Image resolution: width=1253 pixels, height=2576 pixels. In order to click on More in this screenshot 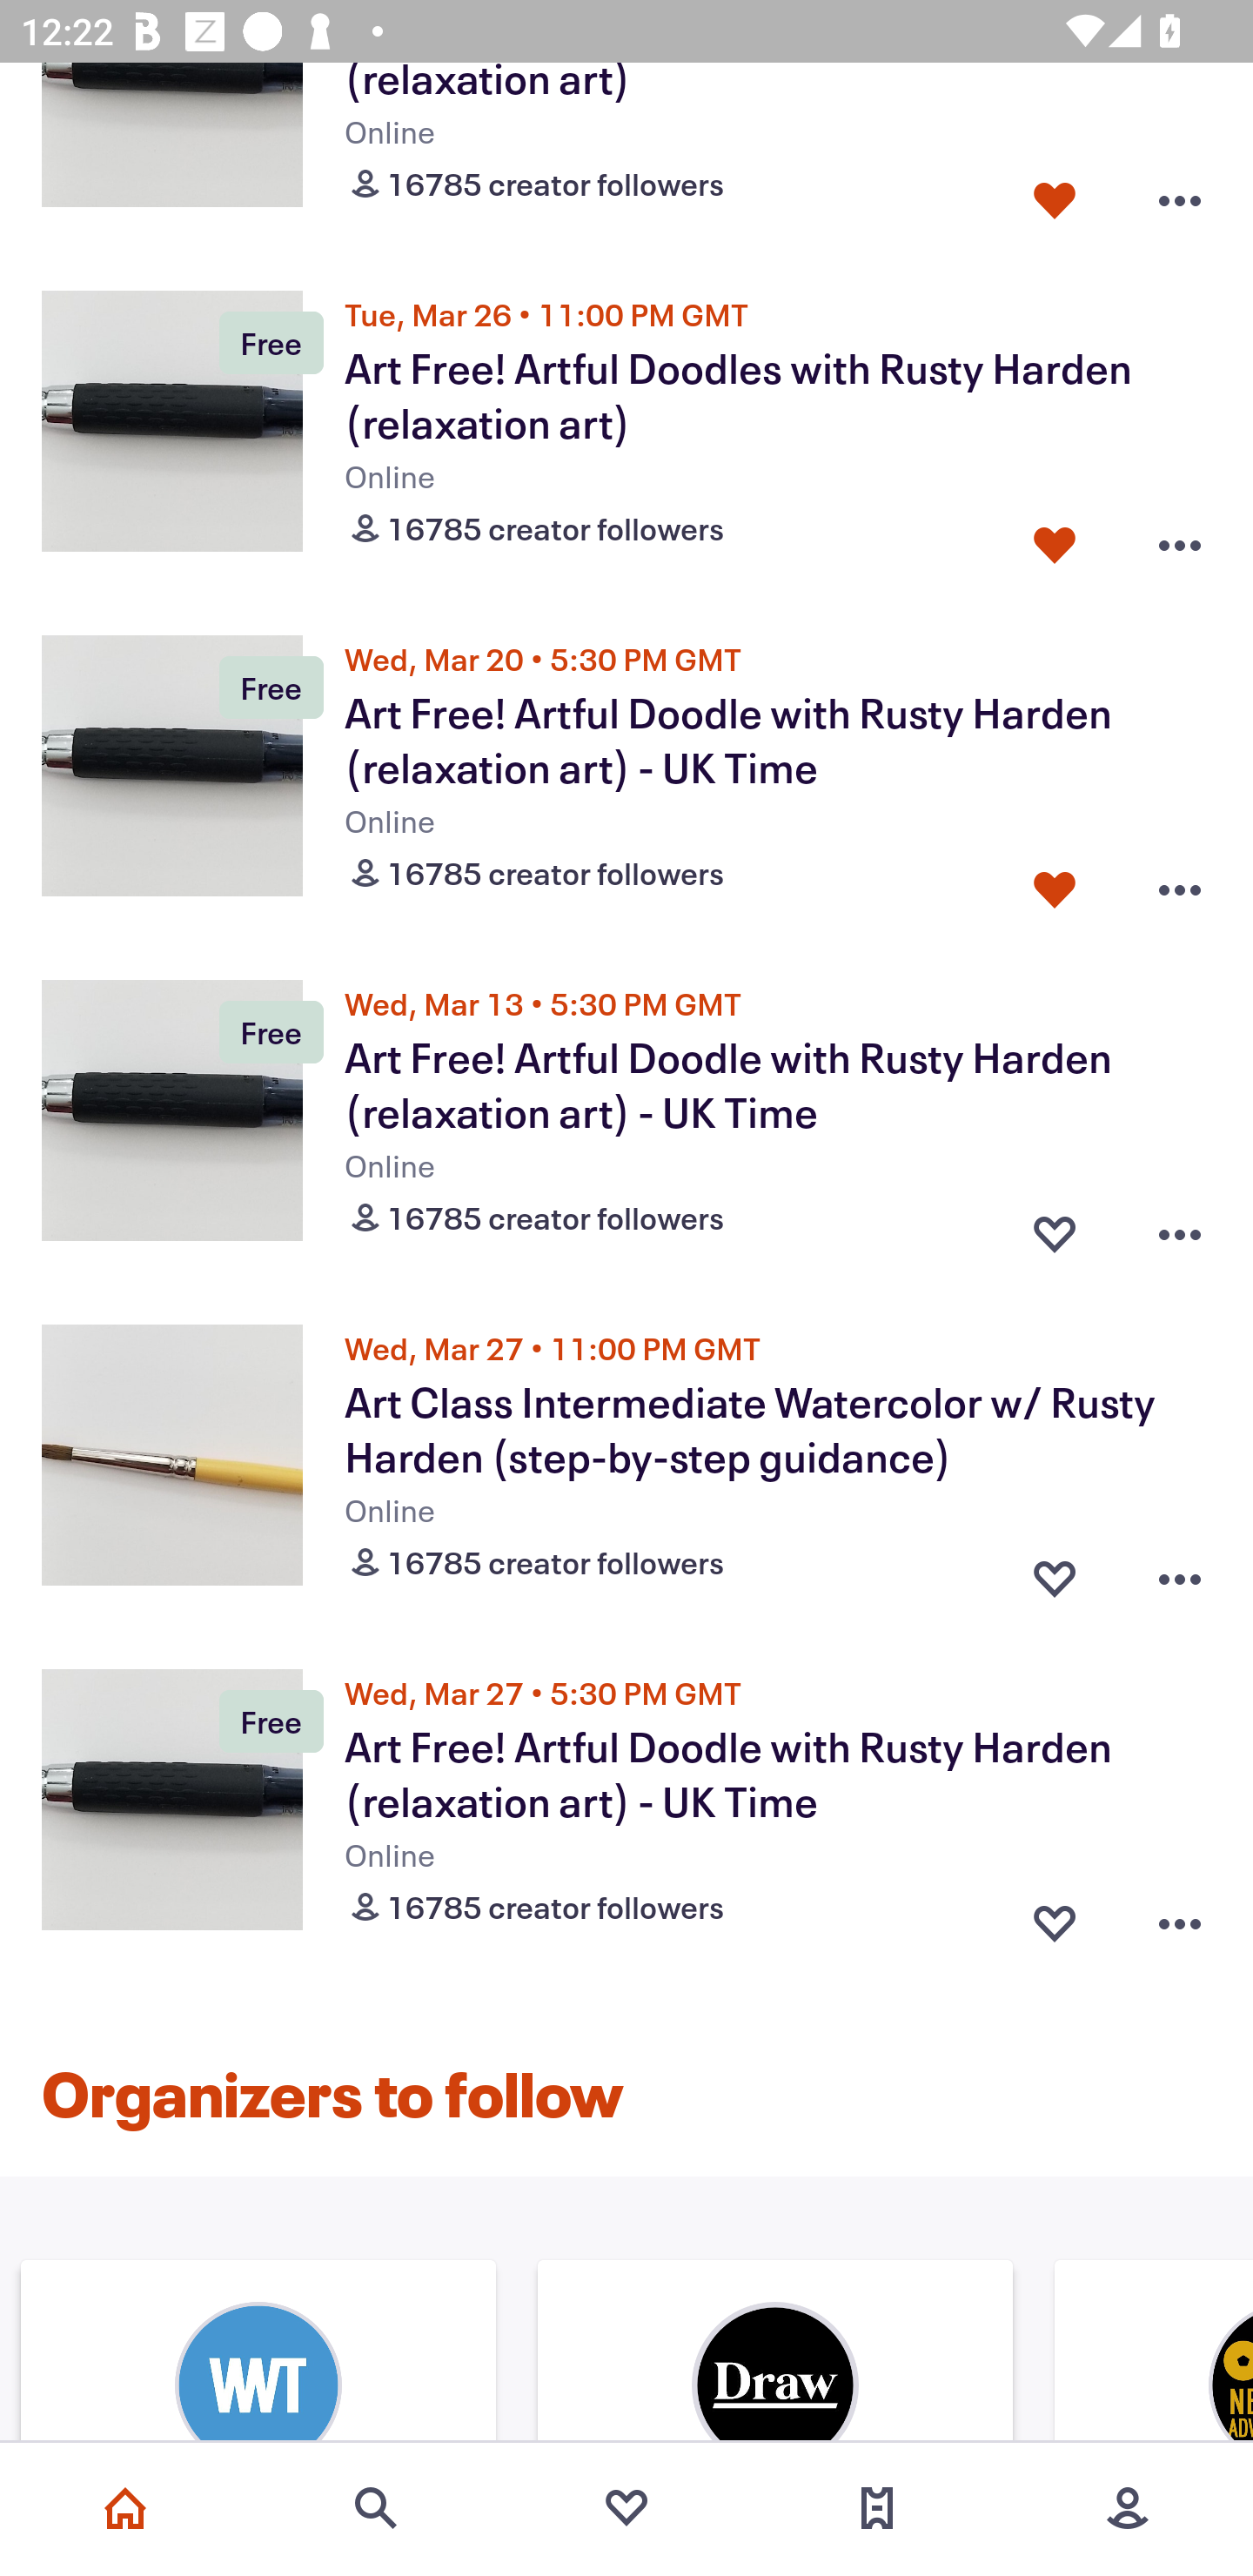, I will do `click(1128, 2508)`.